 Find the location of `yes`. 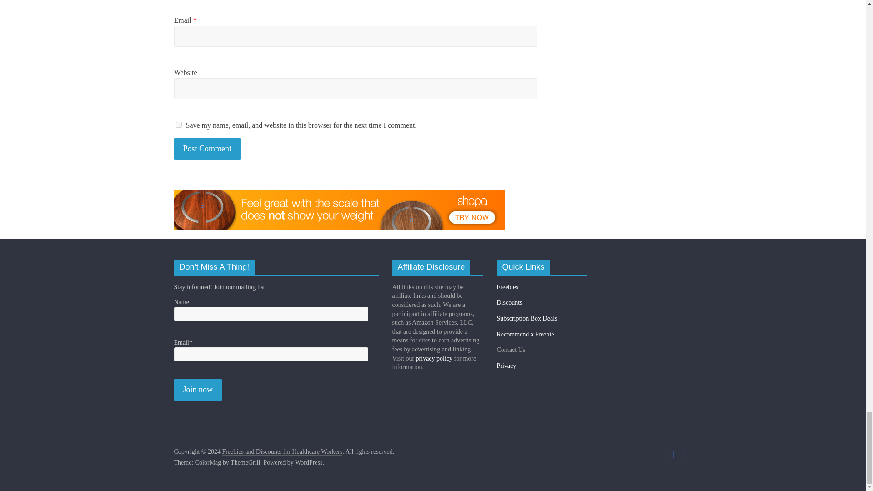

yes is located at coordinates (178, 125).